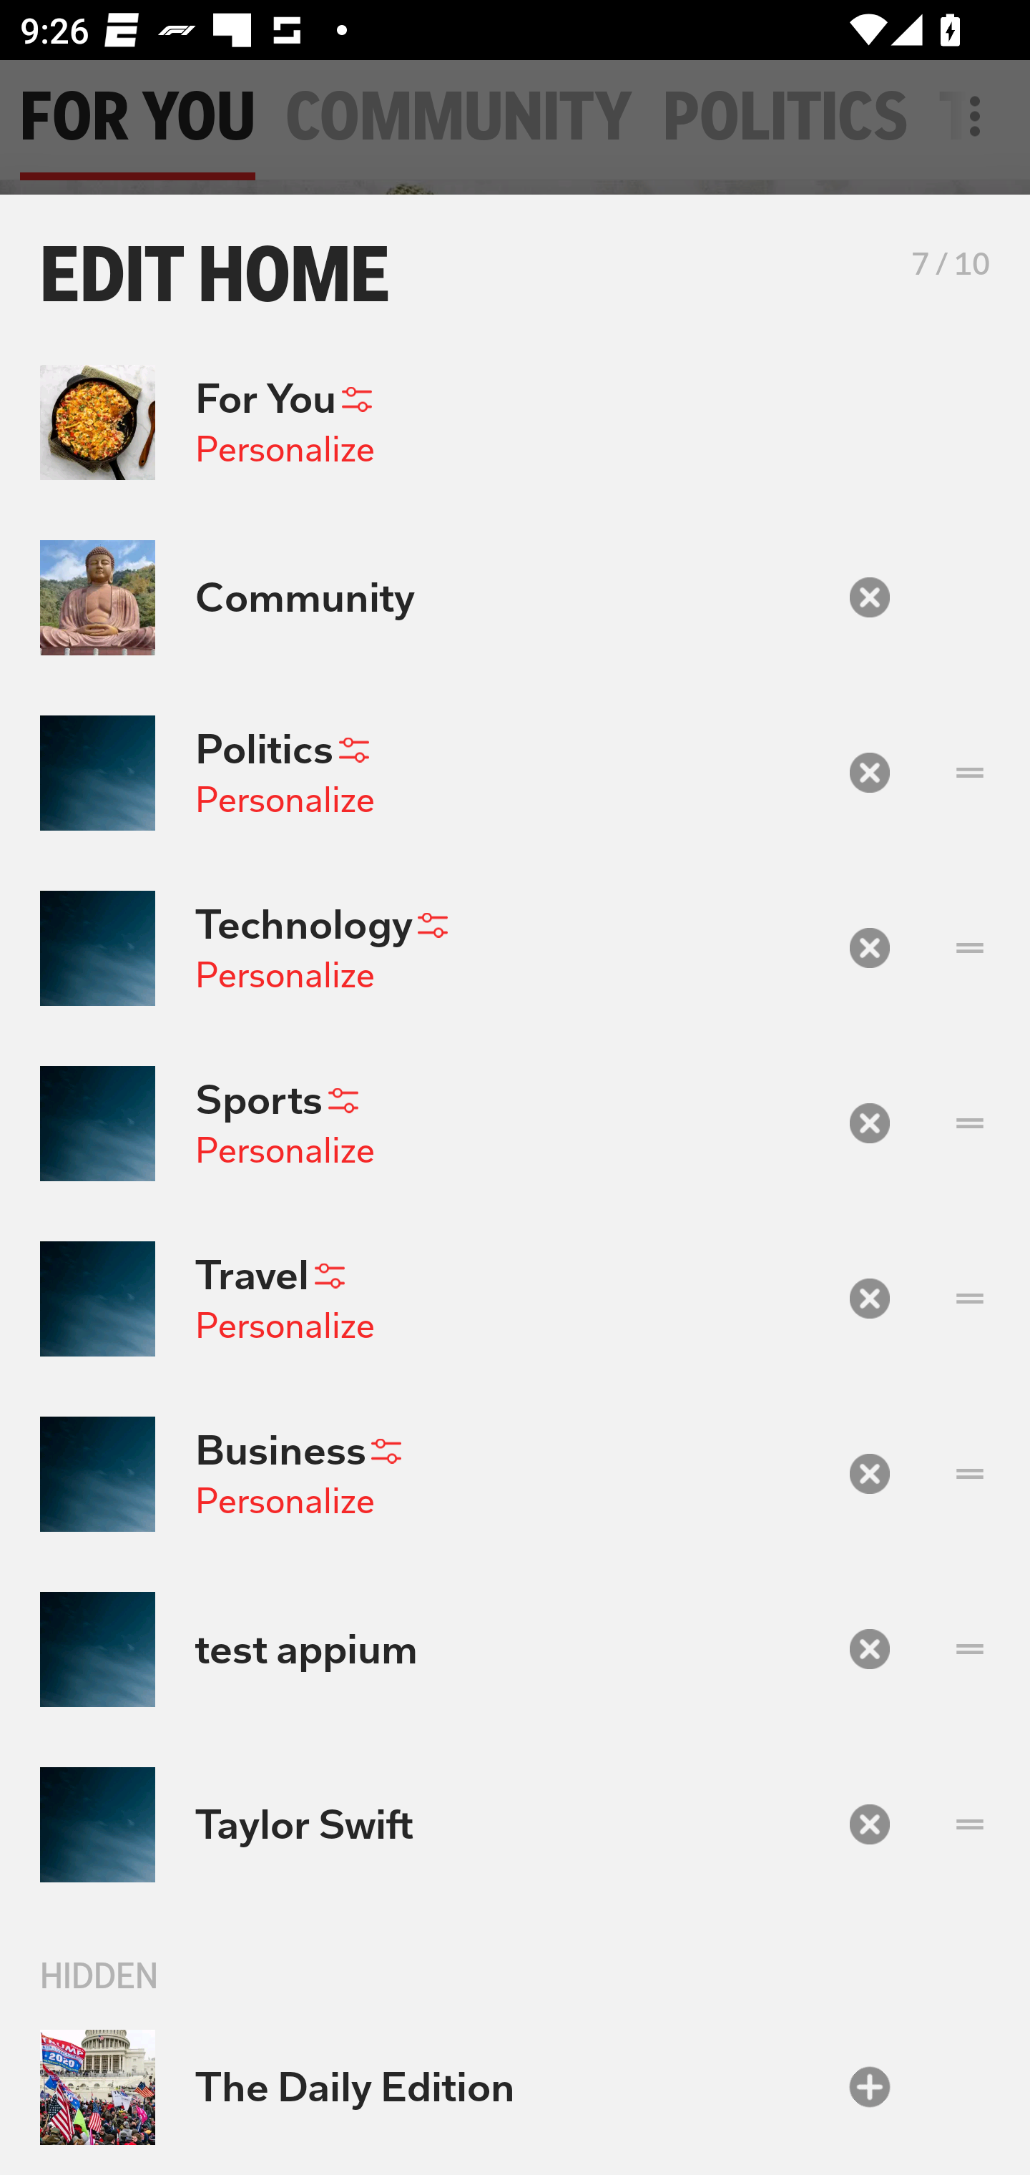  I want to click on Personalize, so click(285, 449).